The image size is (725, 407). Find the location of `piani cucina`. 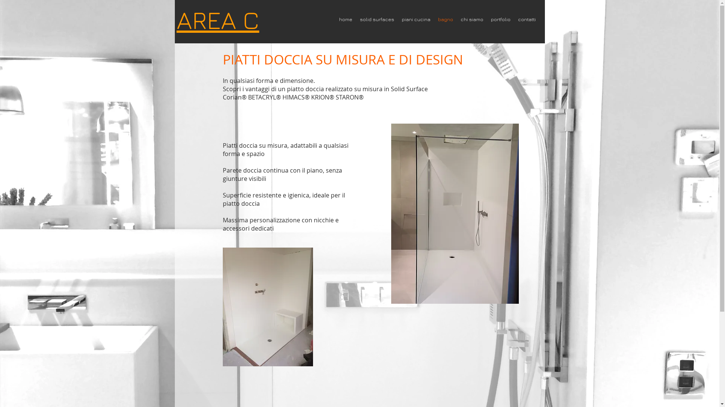

piani cucina is located at coordinates (416, 20).